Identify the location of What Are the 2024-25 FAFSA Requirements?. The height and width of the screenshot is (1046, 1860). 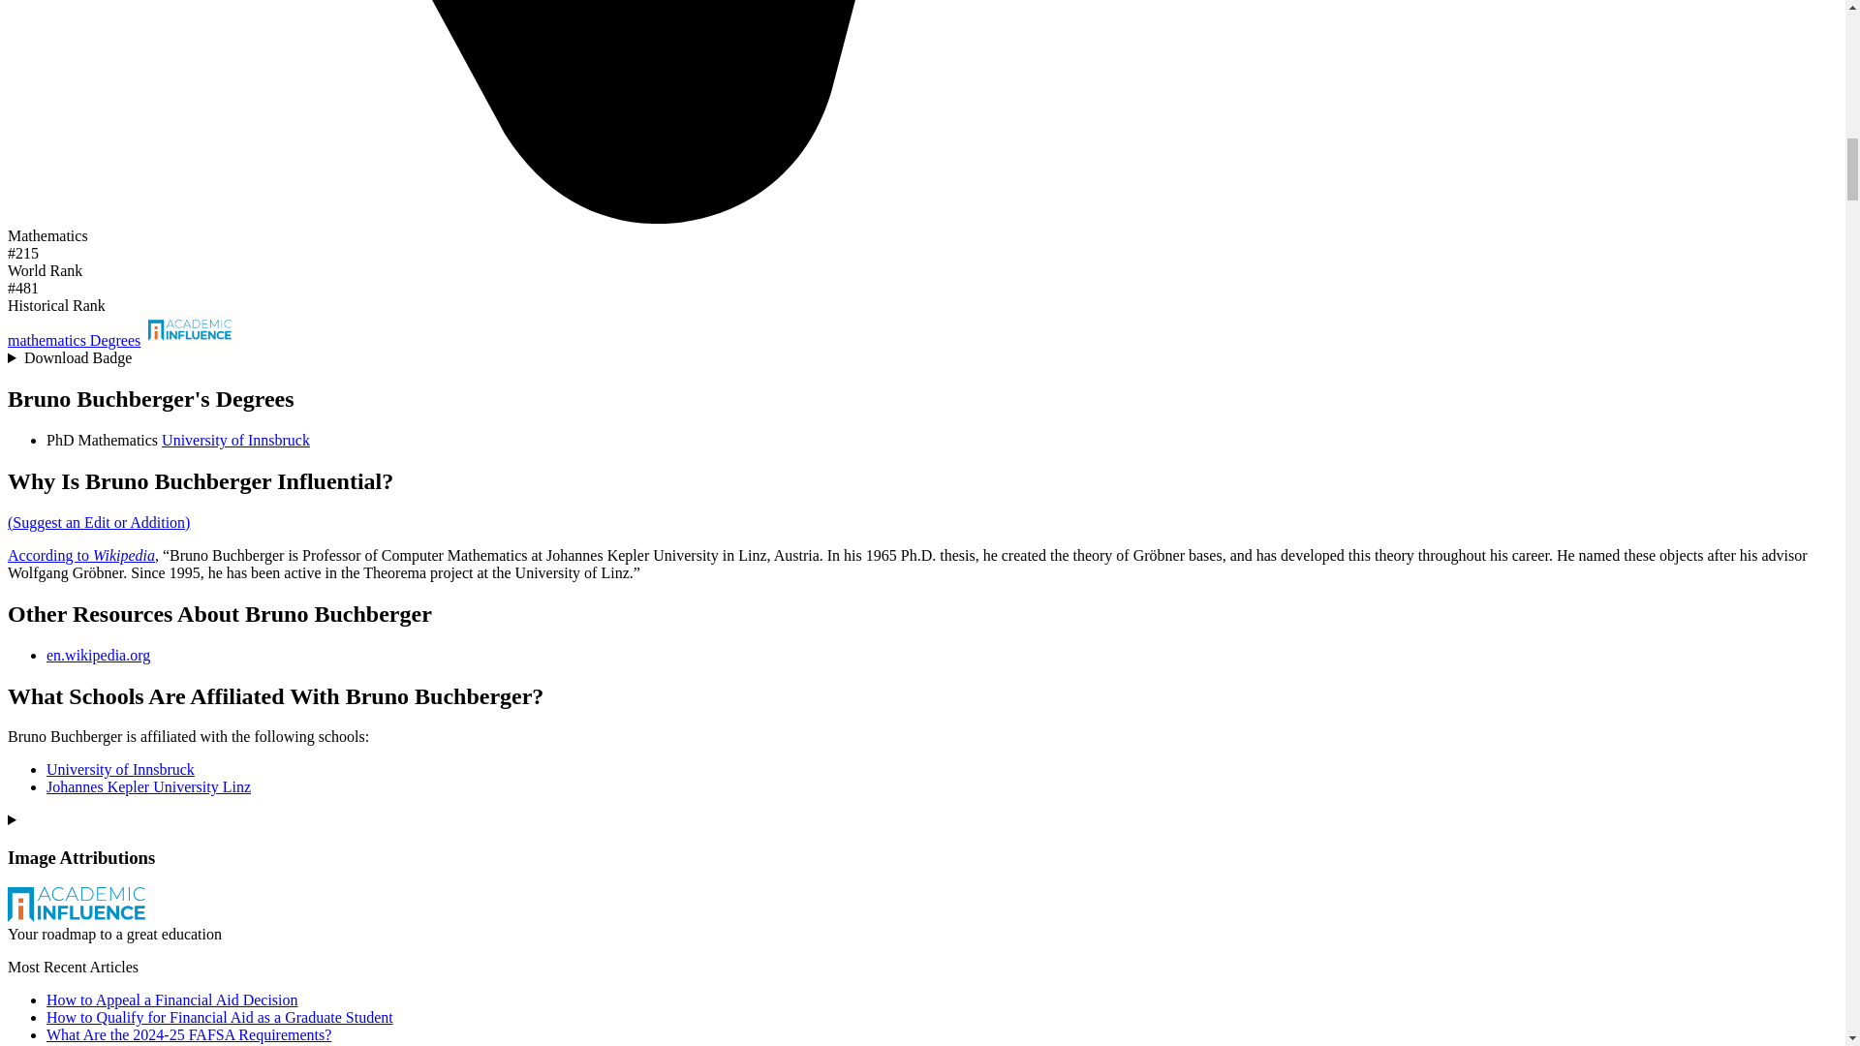
(188, 1034).